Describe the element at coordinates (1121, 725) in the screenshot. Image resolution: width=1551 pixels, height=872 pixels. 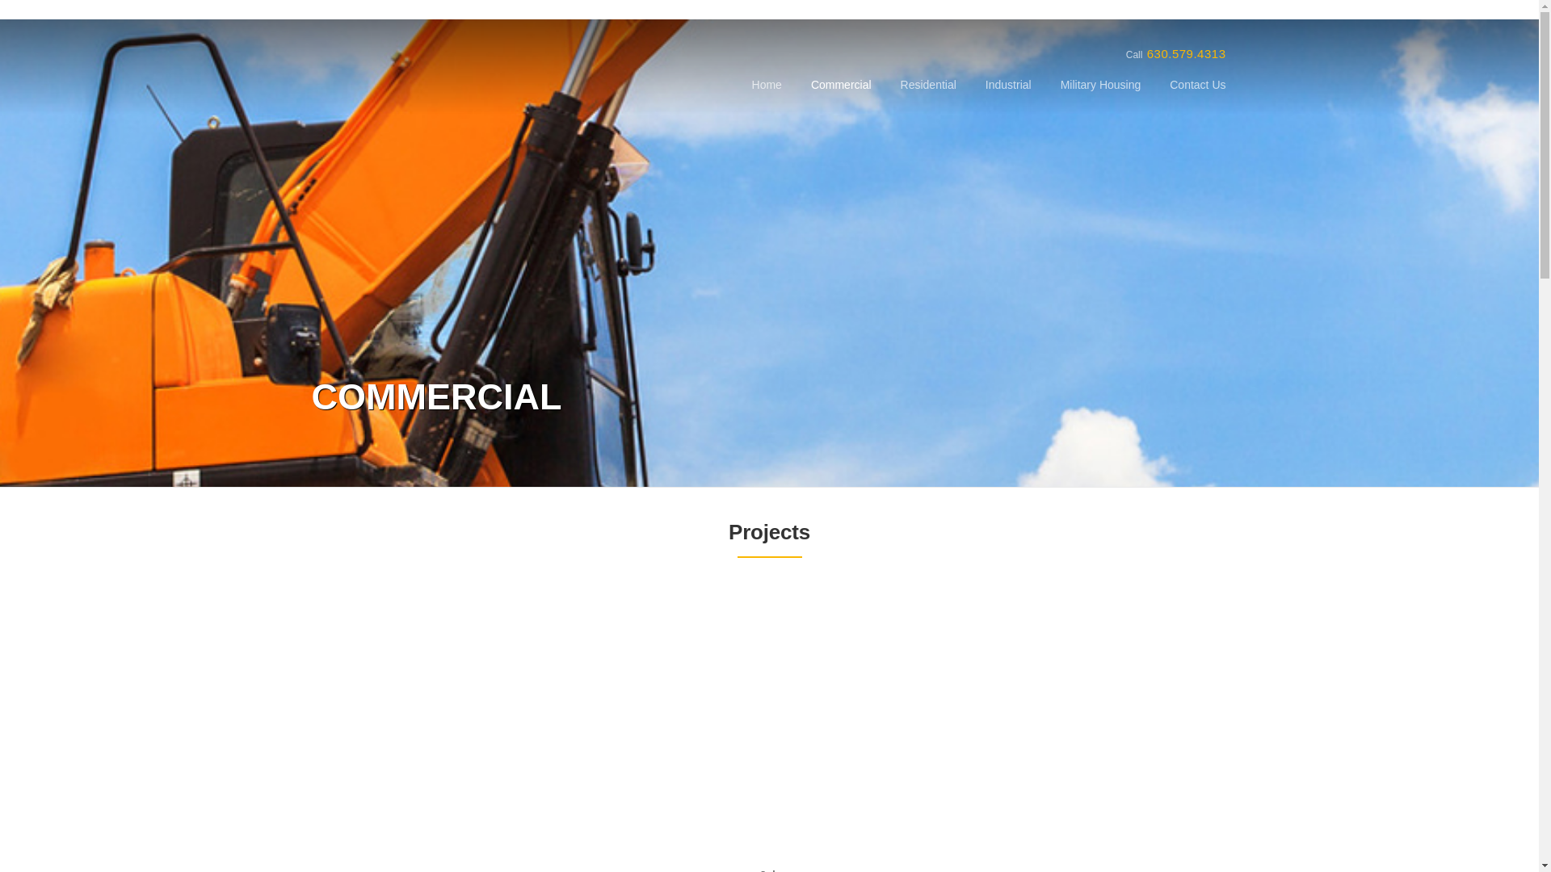
I see `Commercial` at that location.